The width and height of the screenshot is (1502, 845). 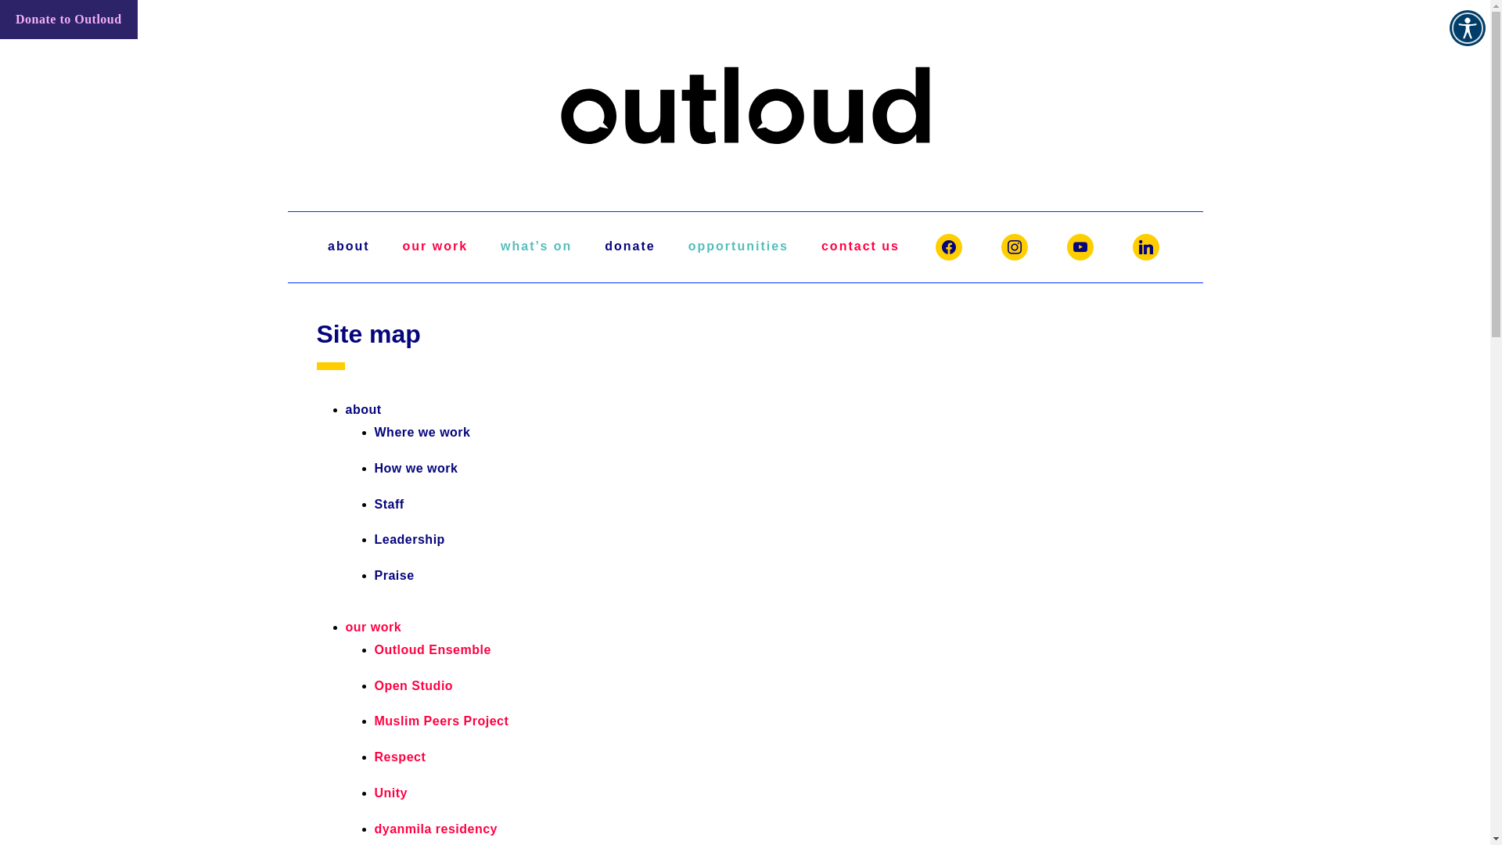 What do you see at coordinates (413, 685) in the screenshot?
I see `Open Studio` at bounding box center [413, 685].